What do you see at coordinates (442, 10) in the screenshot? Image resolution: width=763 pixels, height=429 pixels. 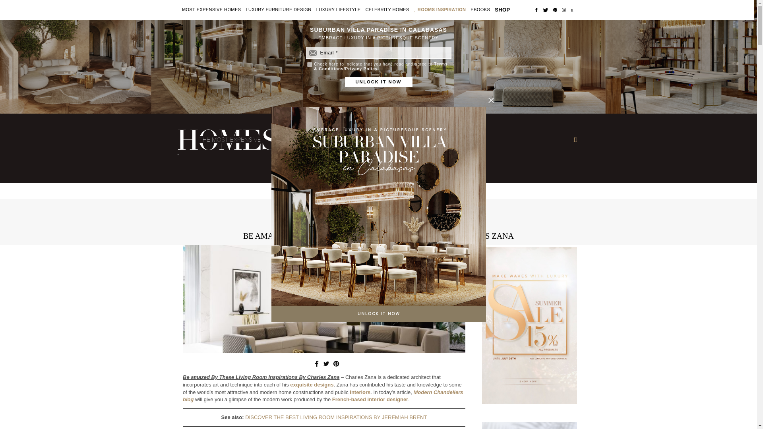 I see `ROOMS INSPIRATION` at bounding box center [442, 10].